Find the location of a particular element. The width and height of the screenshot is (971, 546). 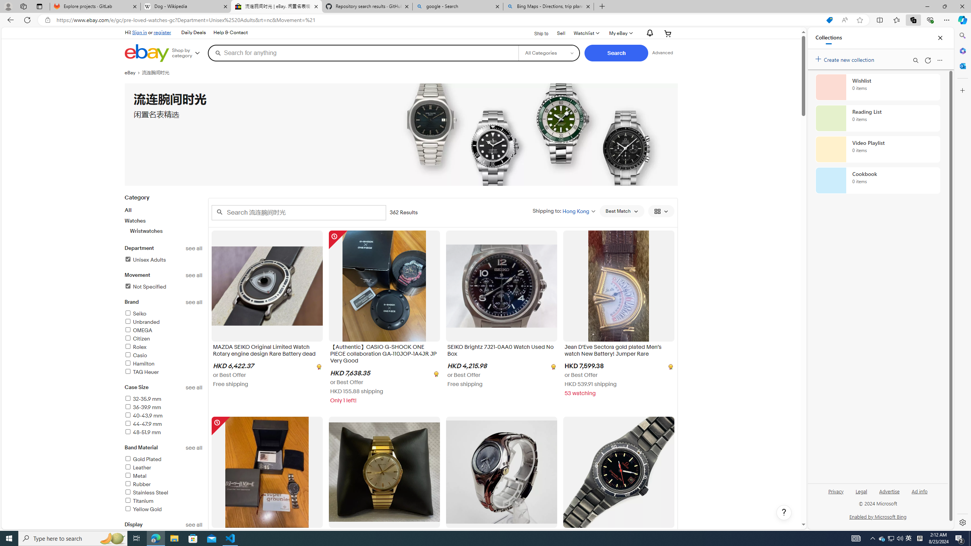

Wristwatches is located at coordinates (167, 231).